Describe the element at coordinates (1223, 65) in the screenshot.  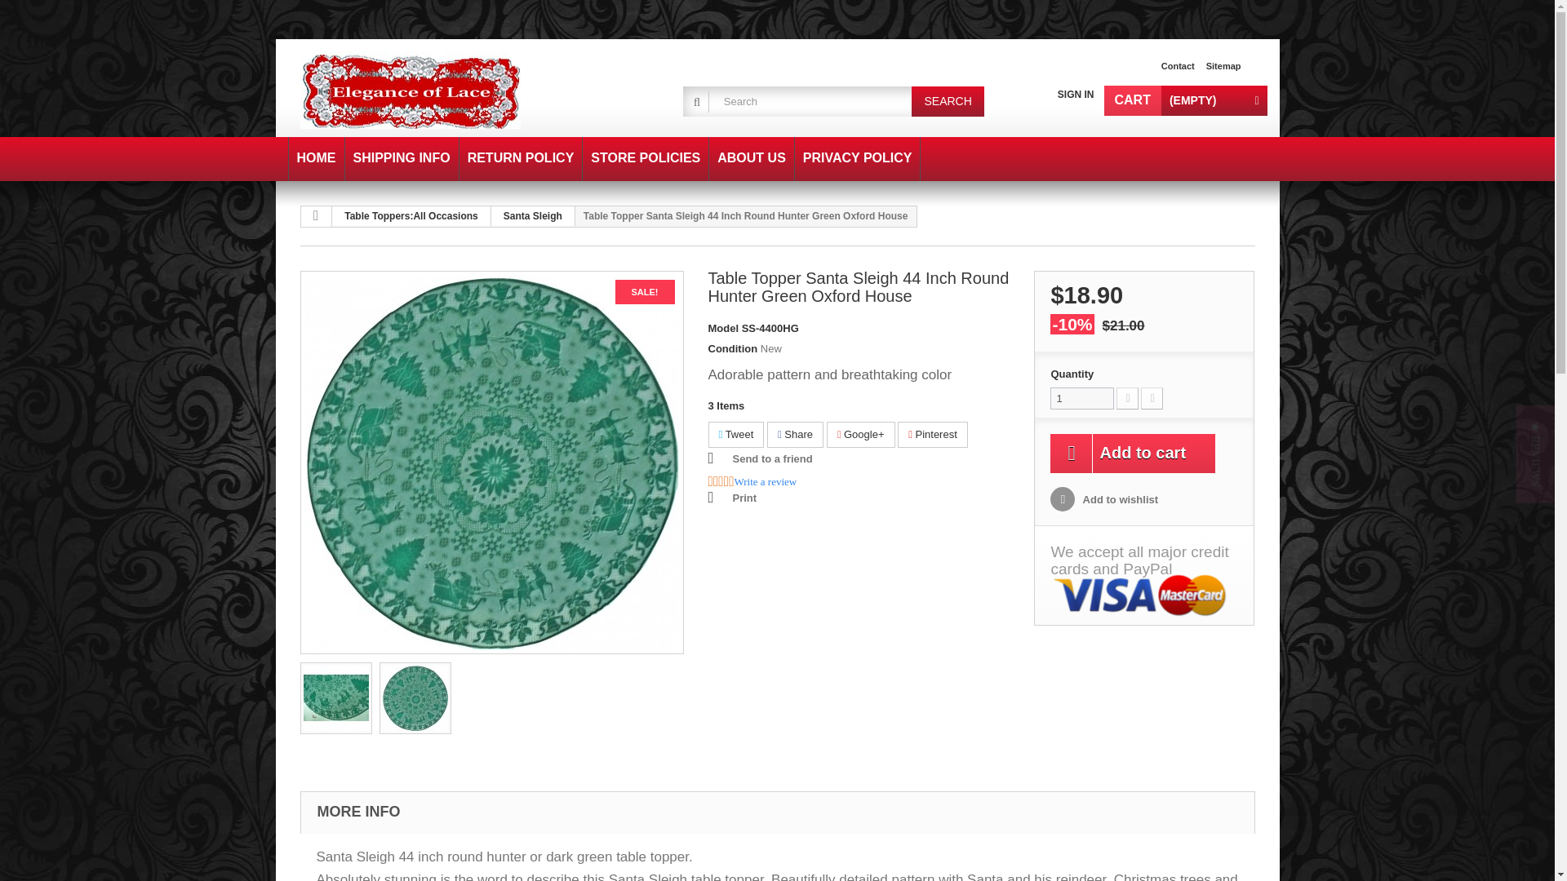
I see `Sitemap` at that location.